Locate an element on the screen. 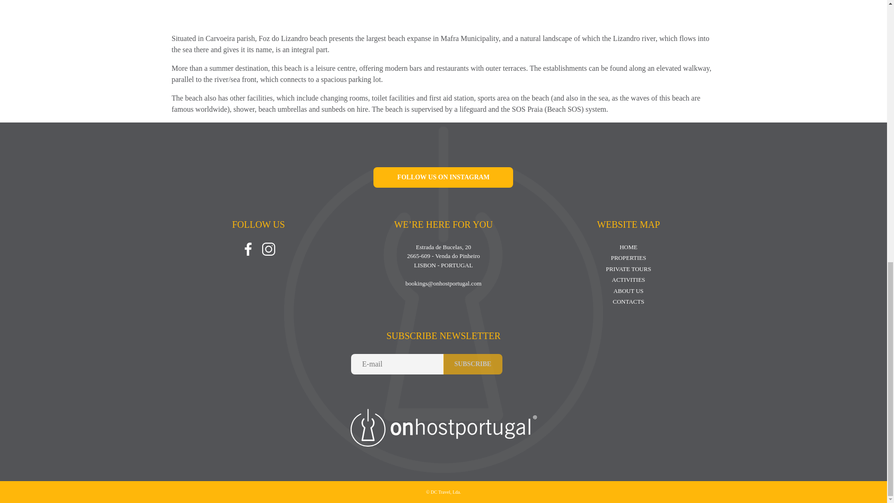 The width and height of the screenshot is (894, 503). PROPERTIES is located at coordinates (629, 258).